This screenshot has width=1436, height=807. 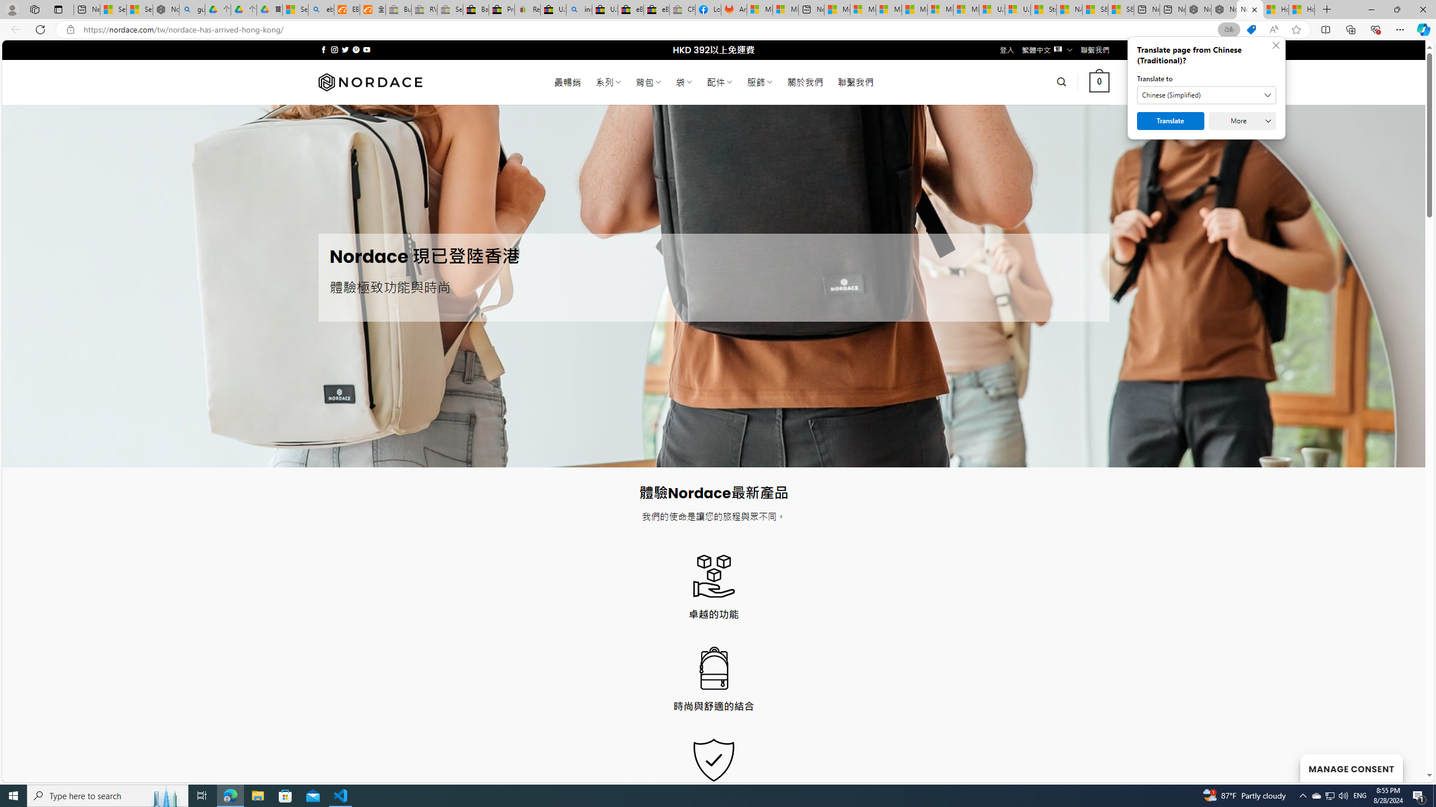 I want to click on This site has coupons! Shopping in Microsoft Edge, so click(x=1251, y=30).